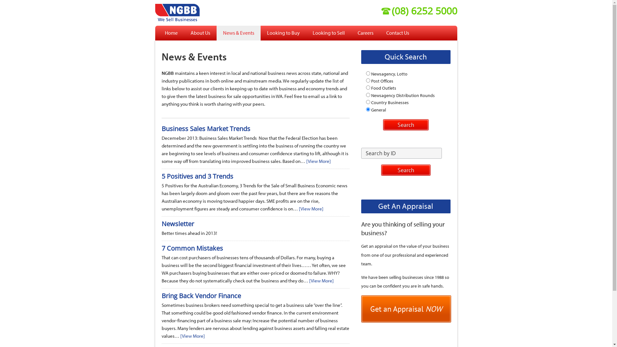  What do you see at coordinates (318, 161) in the screenshot?
I see `[View More]` at bounding box center [318, 161].